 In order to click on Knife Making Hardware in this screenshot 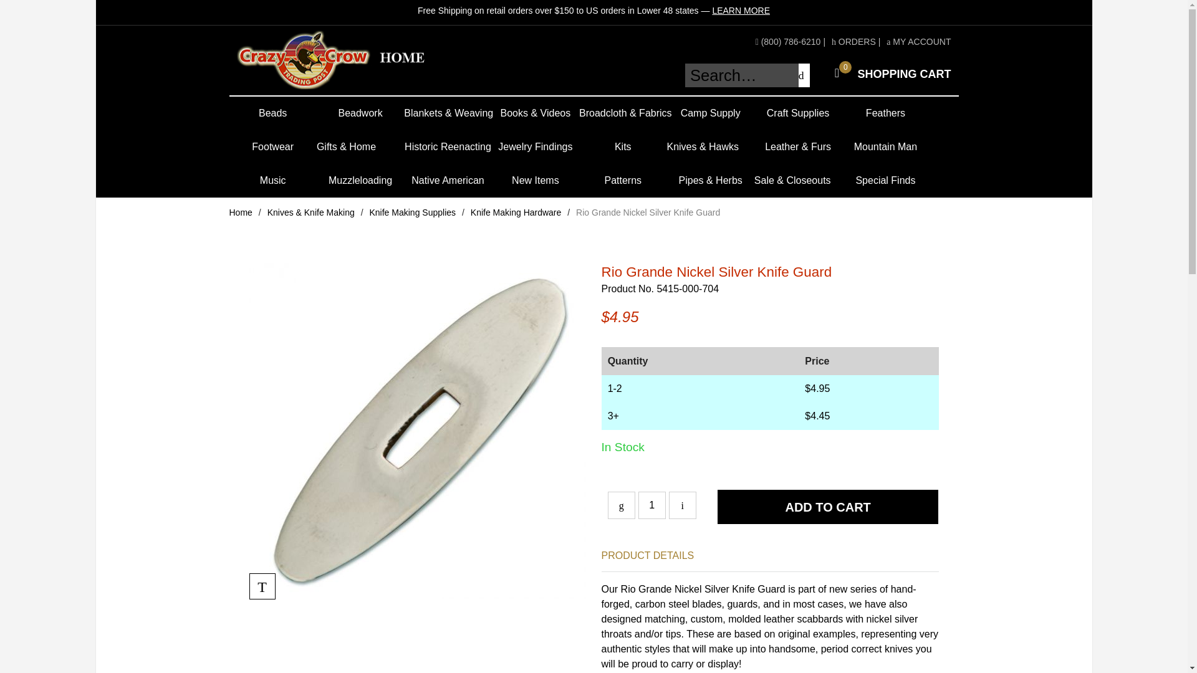, I will do `click(516, 212)`.